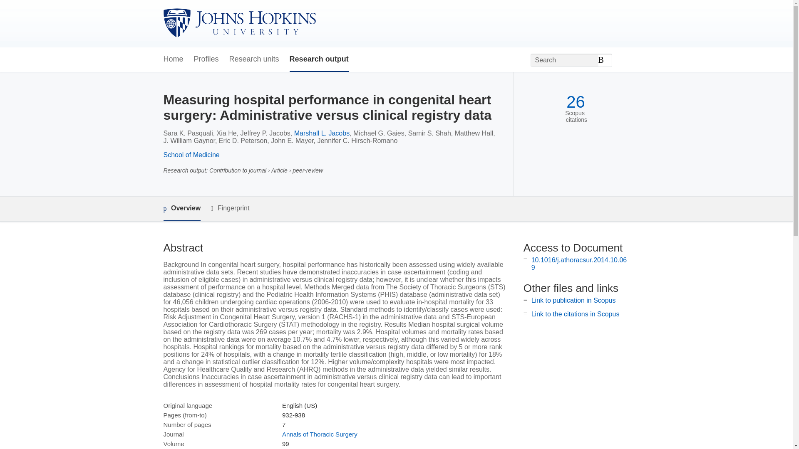 The height and width of the screenshot is (449, 799). Describe the element at coordinates (191, 155) in the screenshot. I see `School of Medicine` at that location.